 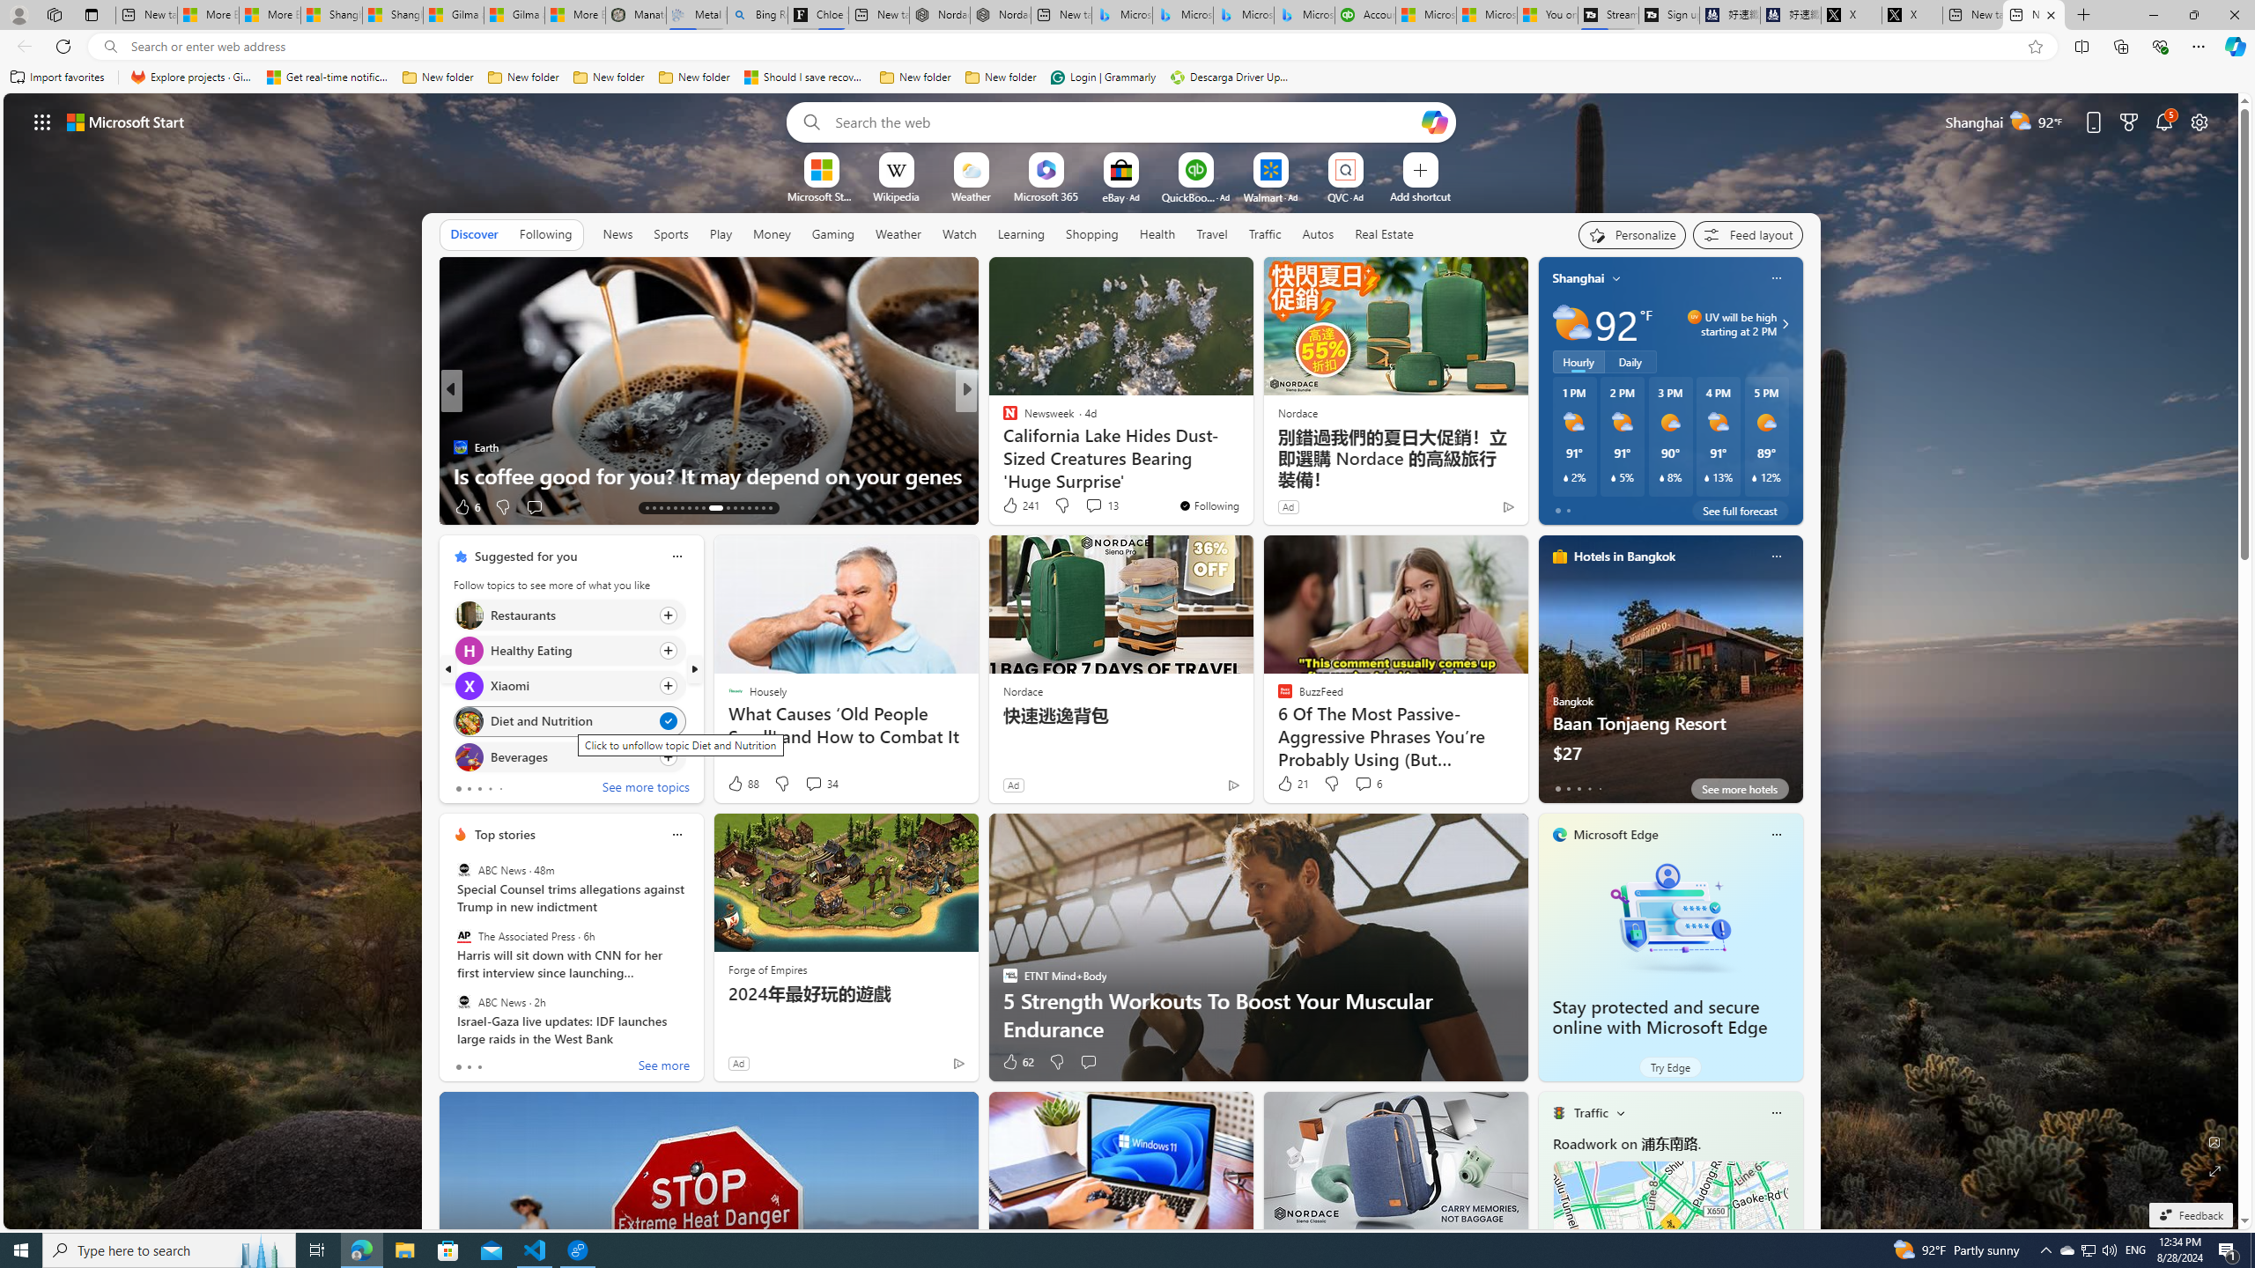 I want to click on Favorites bar, so click(x=1127, y=77).